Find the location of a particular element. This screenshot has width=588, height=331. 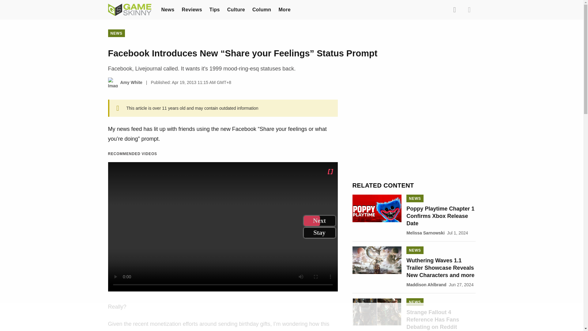

3rd party ad content is located at coordinates (291, 317).